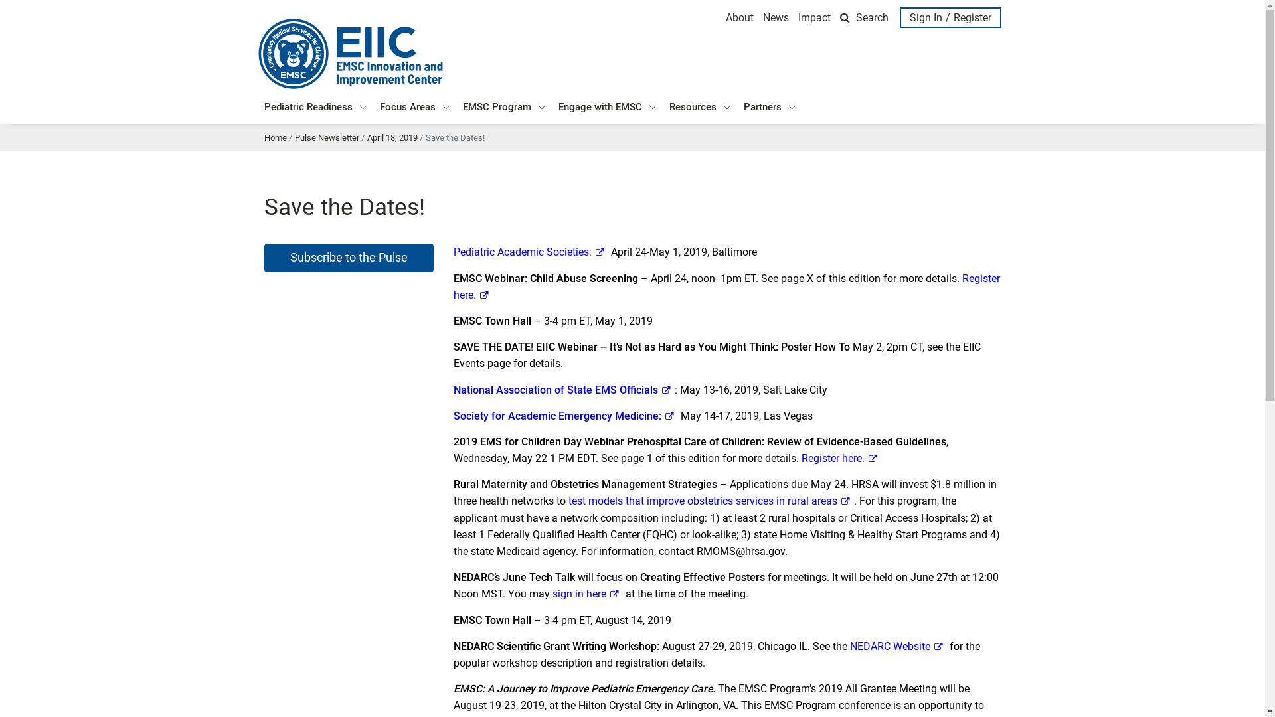 This screenshot has height=717, width=1275. Describe the element at coordinates (700, 108) in the screenshot. I see `Resources` at that location.